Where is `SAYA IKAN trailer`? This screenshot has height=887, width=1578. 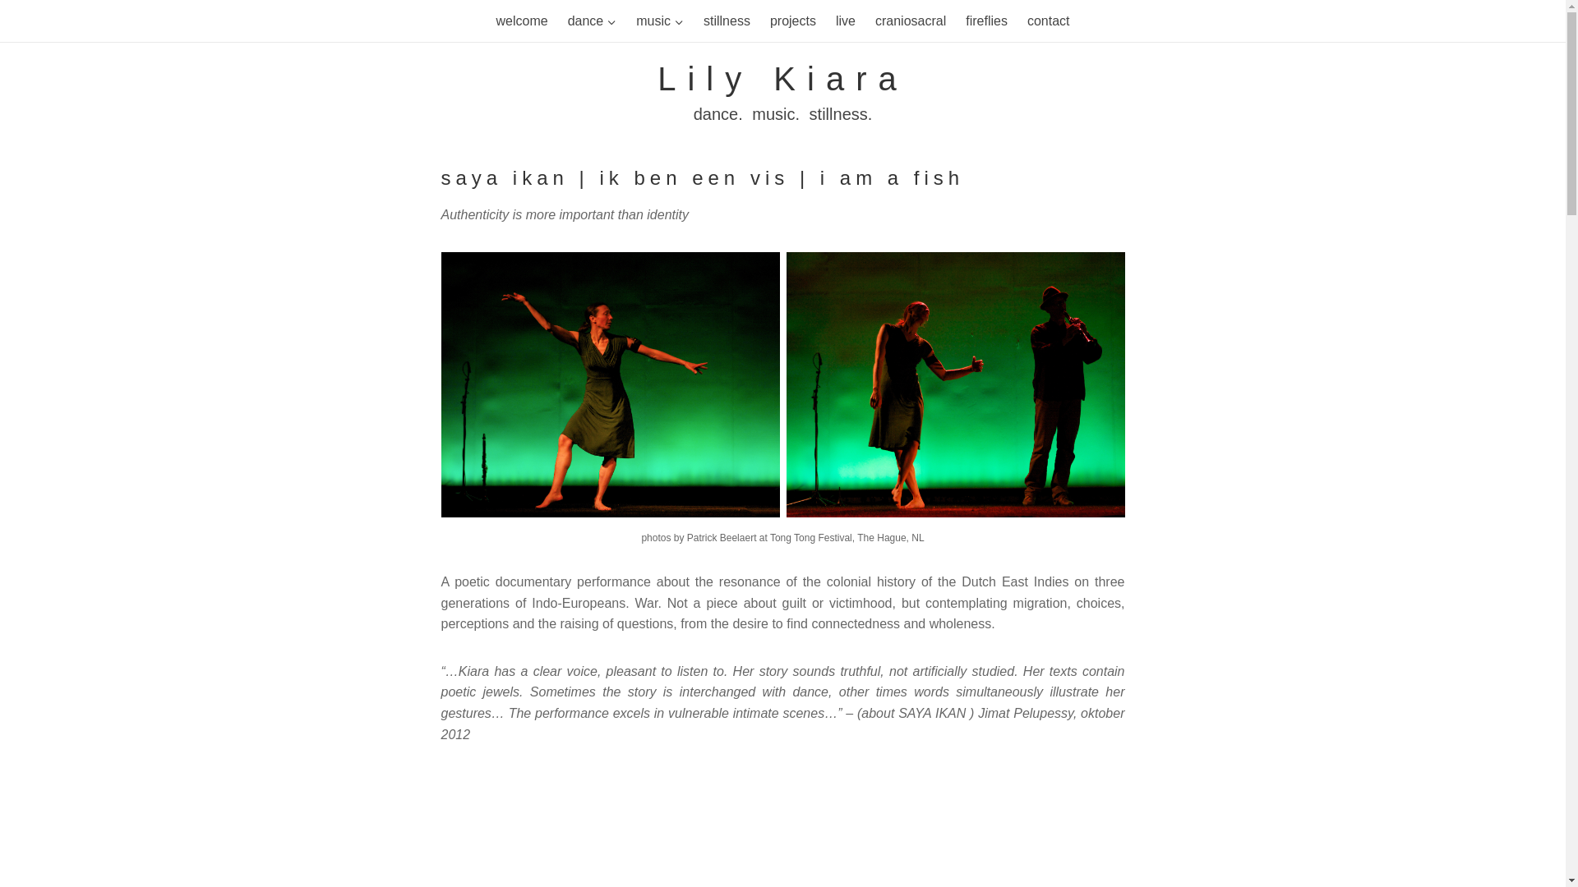 SAYA IKAN trailer is located at coordinates (782, 829).